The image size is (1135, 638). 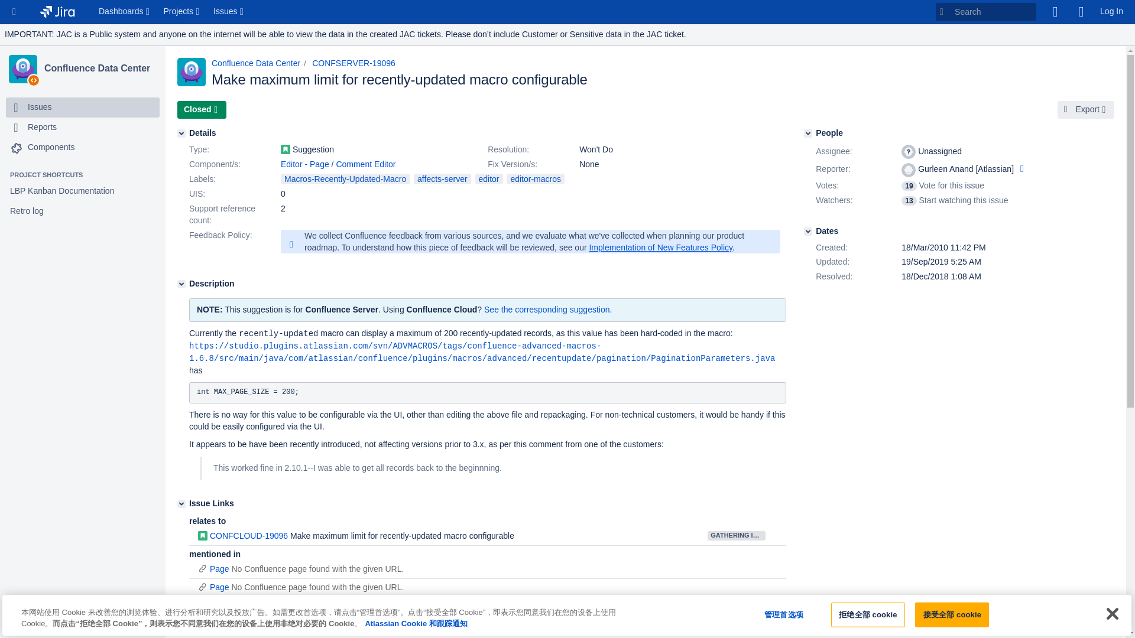 What do you see at coordinates (83, 211) in the screenshot?
I see `Retro log` at bounding box center [83, 211].